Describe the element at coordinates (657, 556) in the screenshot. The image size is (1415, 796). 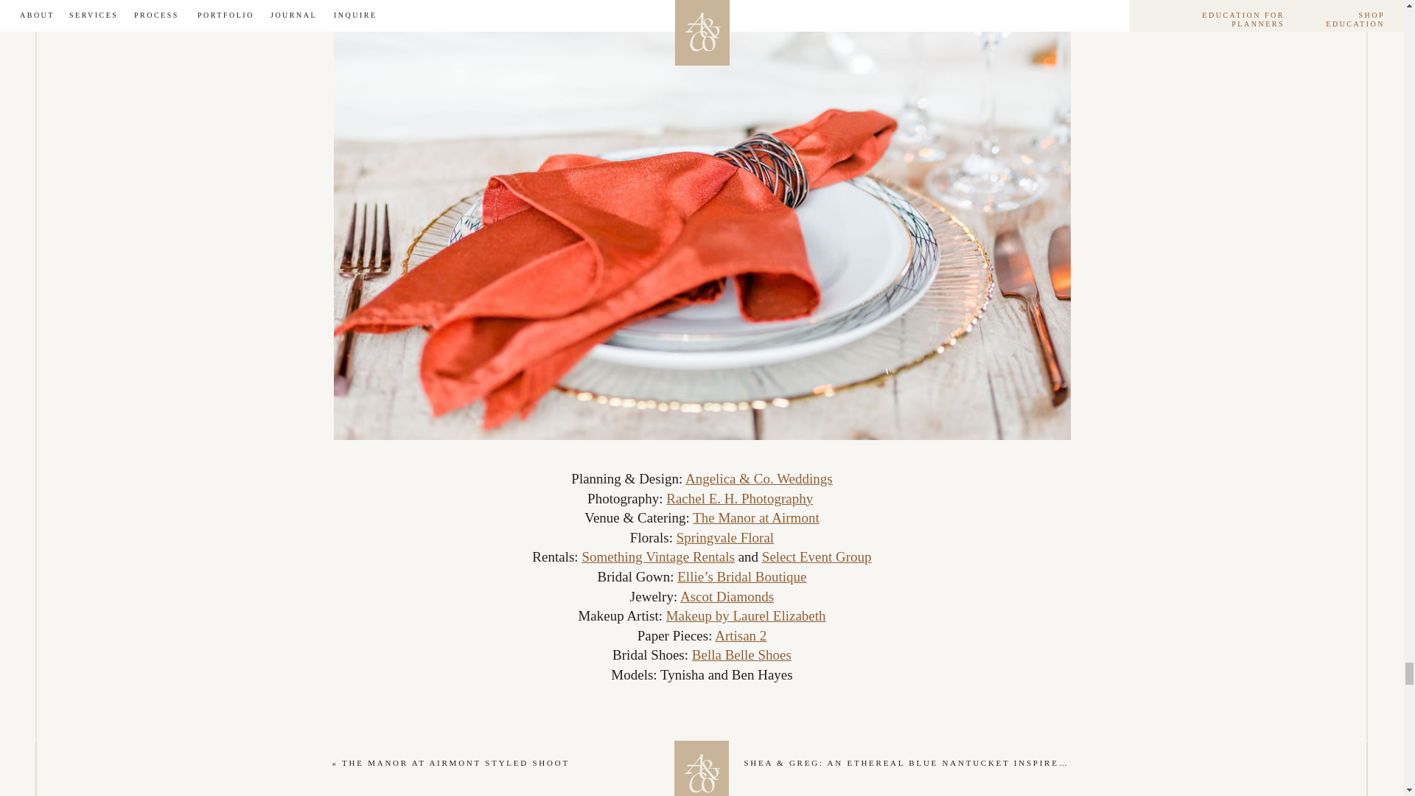
I see `Something Vintage Rentals` at that location.